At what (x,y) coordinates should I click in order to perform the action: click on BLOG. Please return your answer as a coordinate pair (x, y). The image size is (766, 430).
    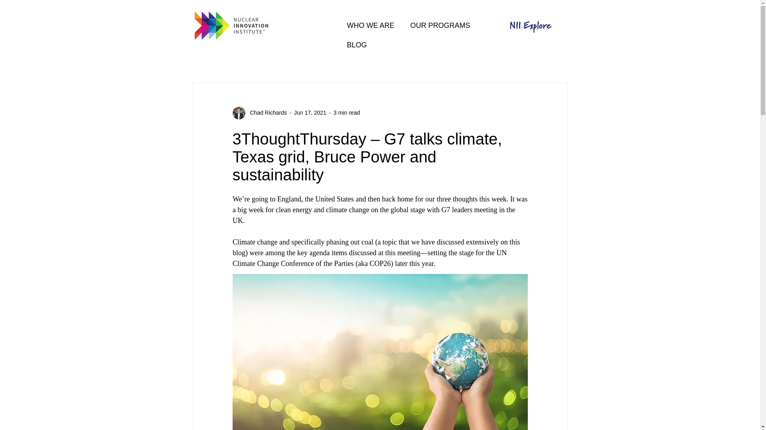
    Looking at the image, I should click on (357, 45).